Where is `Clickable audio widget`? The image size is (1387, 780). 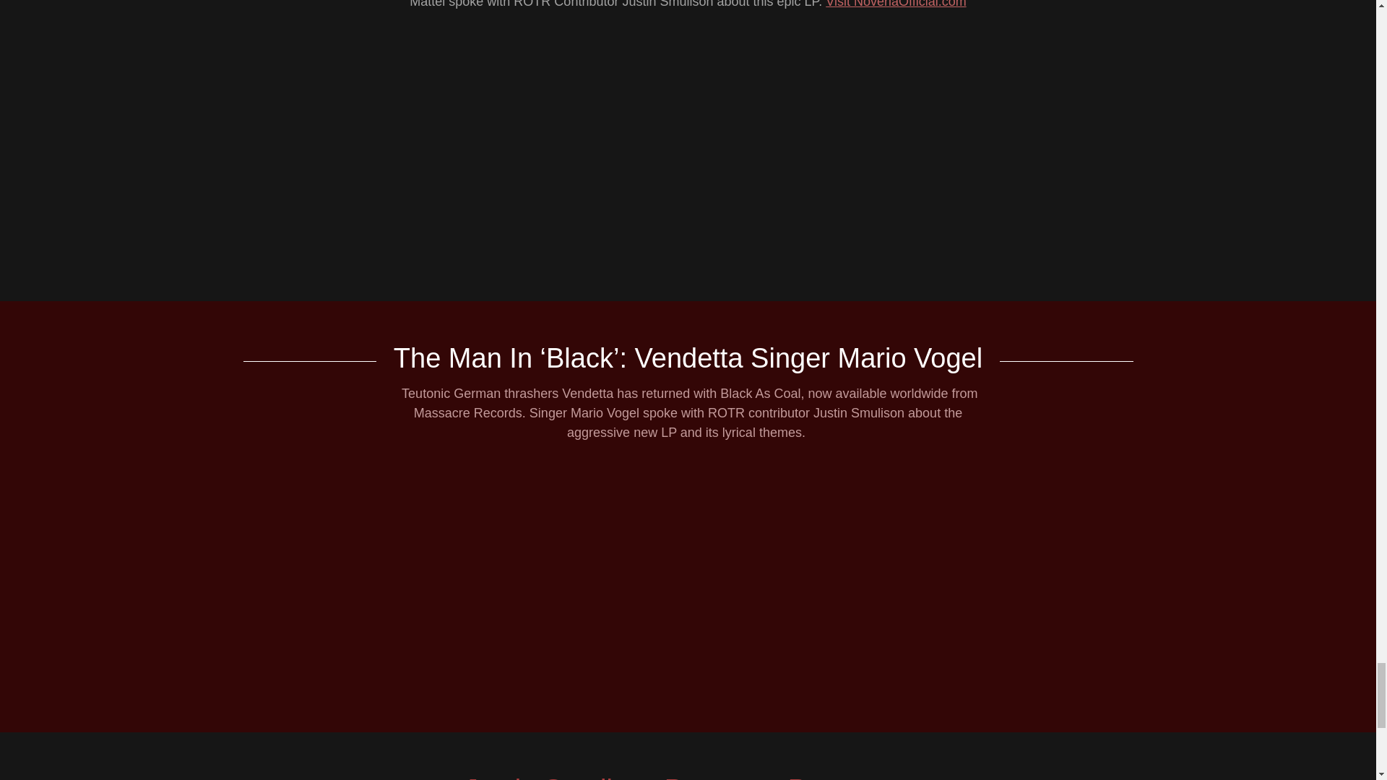 Clickable audio widget is located at coordinates (688, 149).